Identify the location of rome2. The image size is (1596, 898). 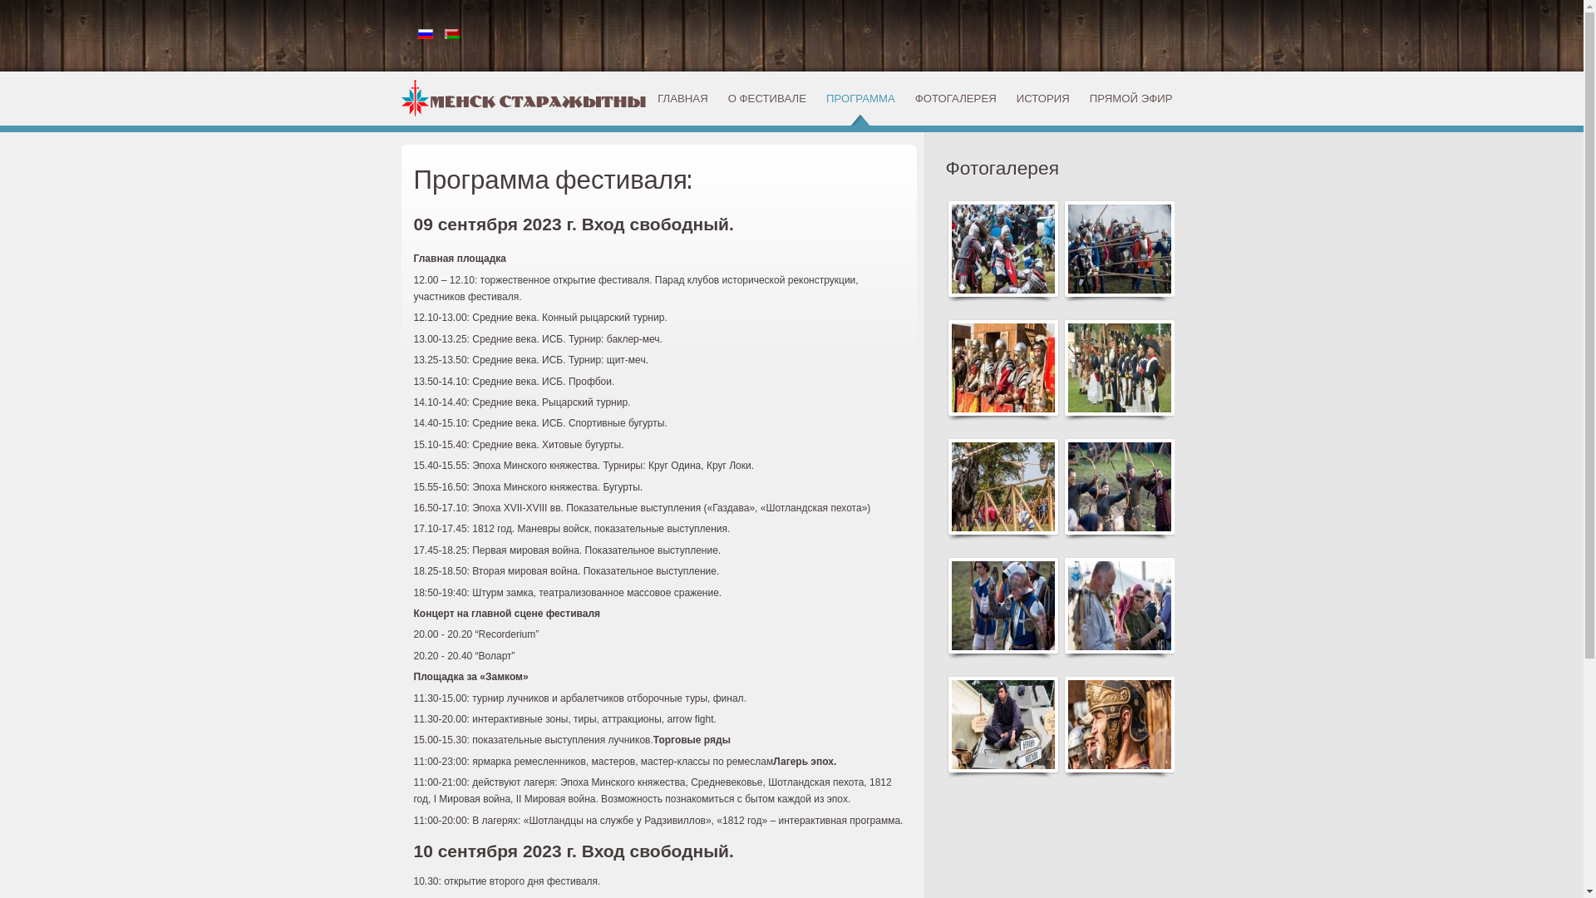
(1002, 368).